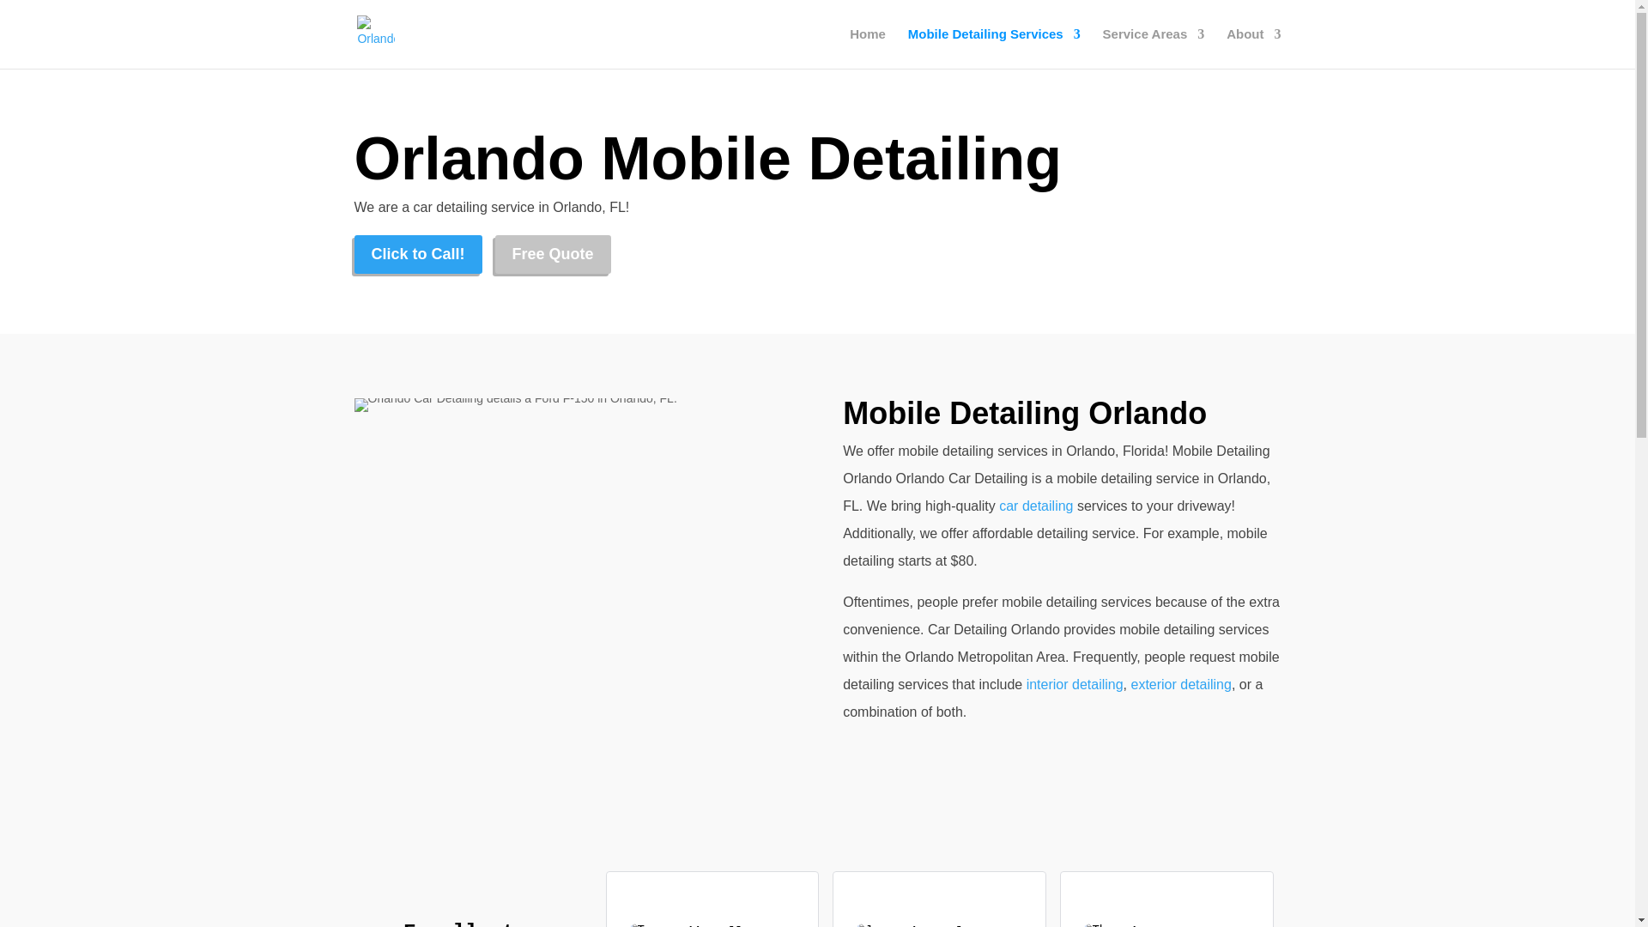 Image resolution: width=1648 pixels, height=927 pixels. I want to click on About, so click(1253, 48).